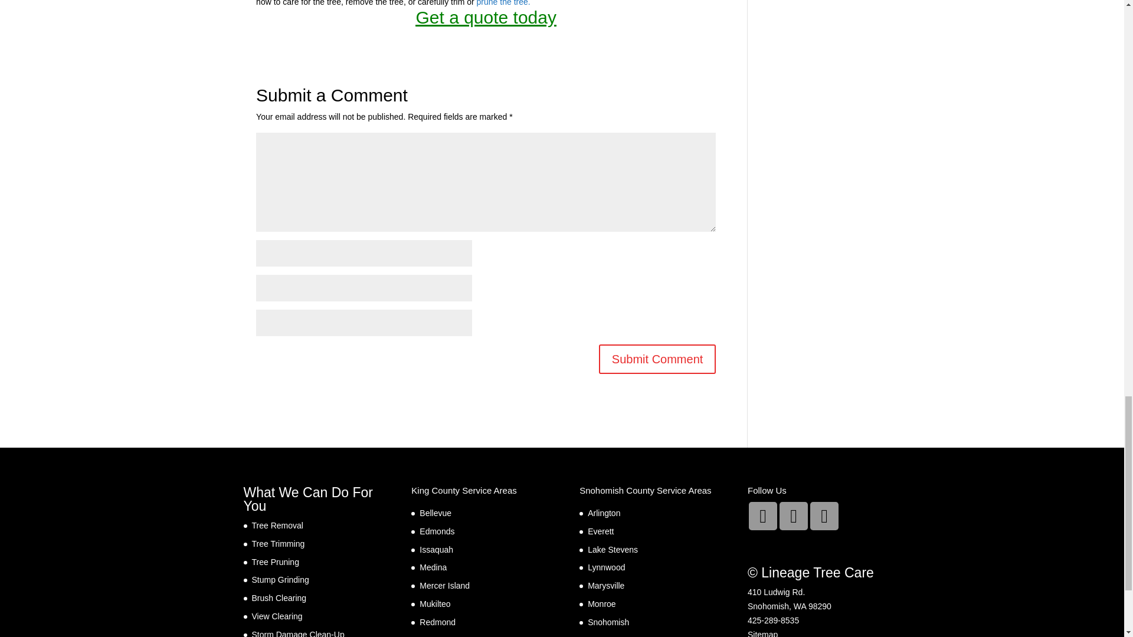 The width and height of the screenshot is (1133, 637). Describe the element at coordinates (277, 616) in the screenshot. I see `View Clearing` at that location.